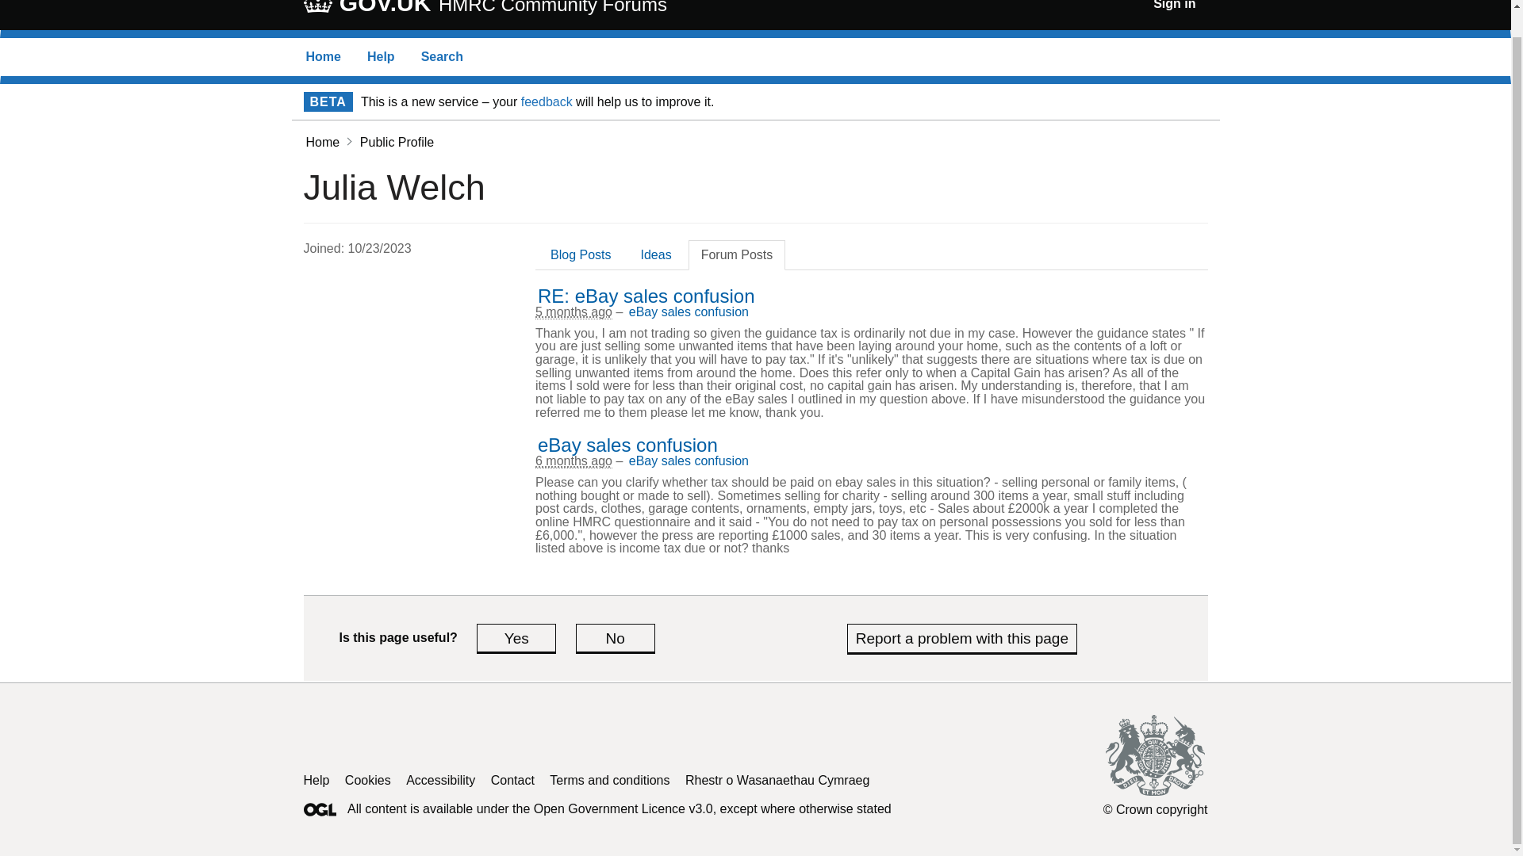  I want to click on eBay sales confusion, so click(736, 255).